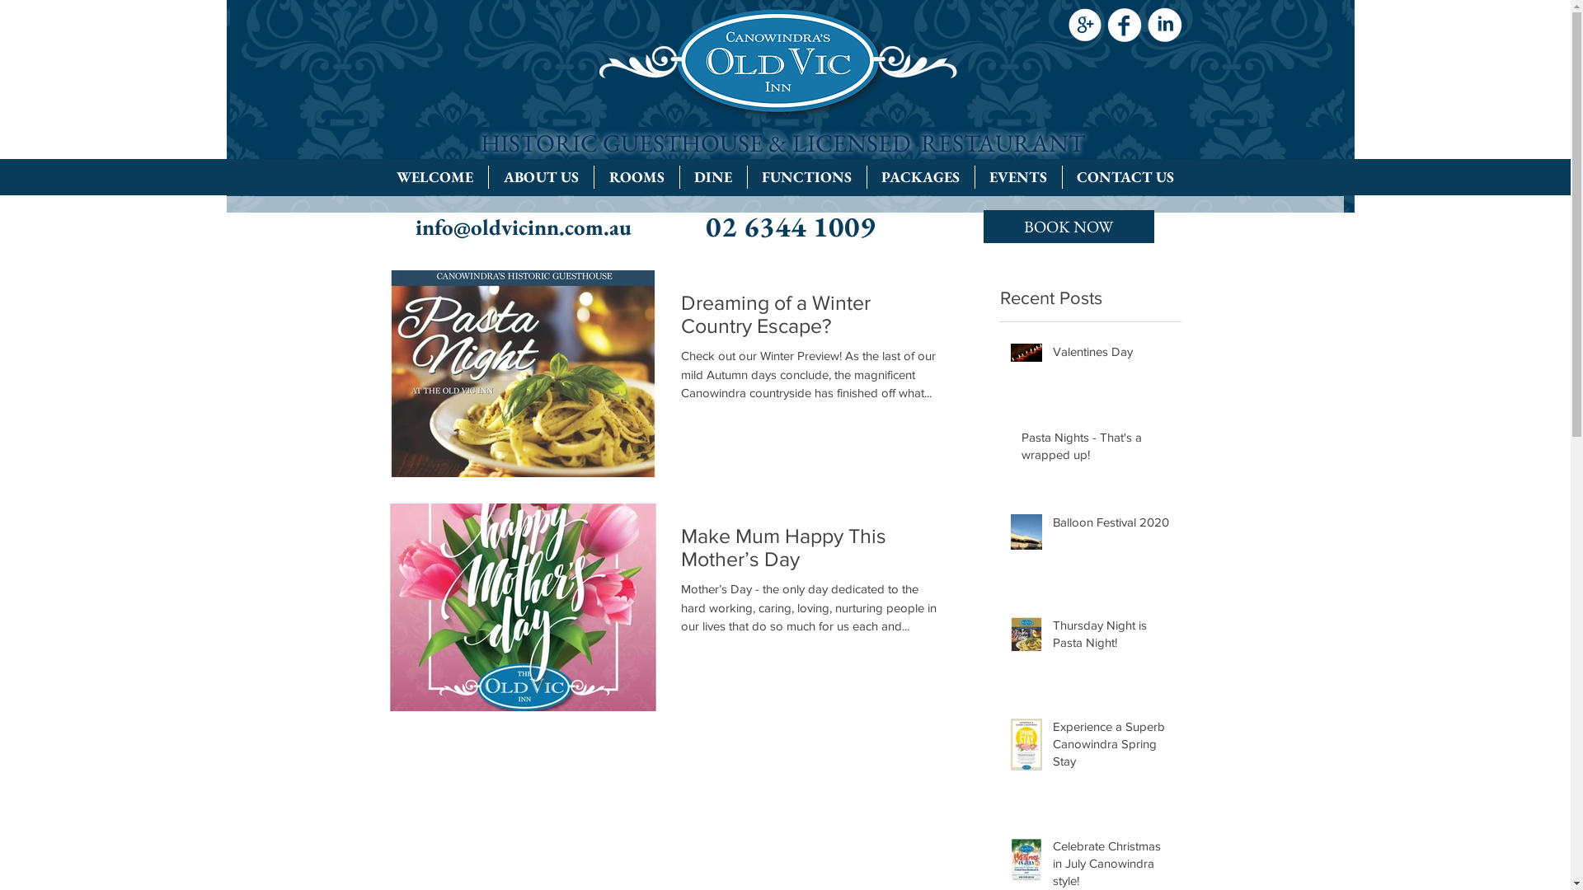  What do you see at coordinates (1124, 25) in the screenshot?
I see `social_media_icons_FB2.png` at bounding box center [1124, 25].